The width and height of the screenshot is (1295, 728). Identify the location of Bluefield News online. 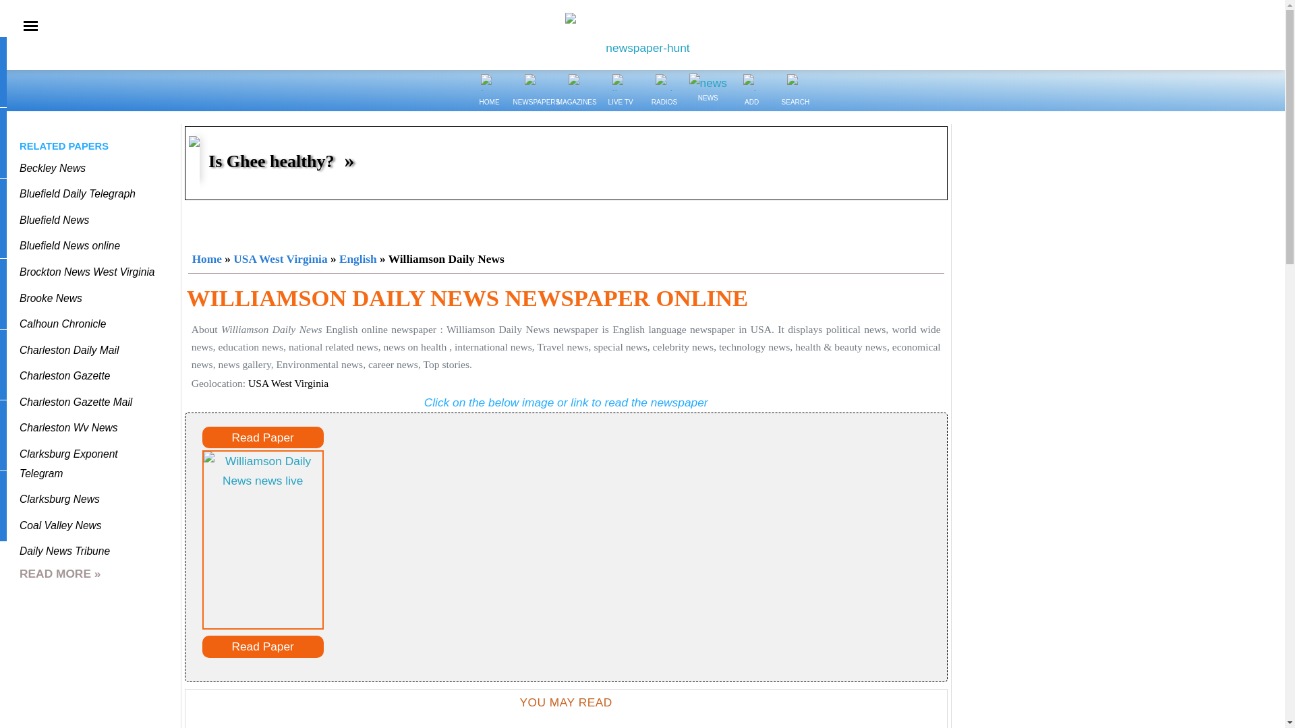
(69, 245).